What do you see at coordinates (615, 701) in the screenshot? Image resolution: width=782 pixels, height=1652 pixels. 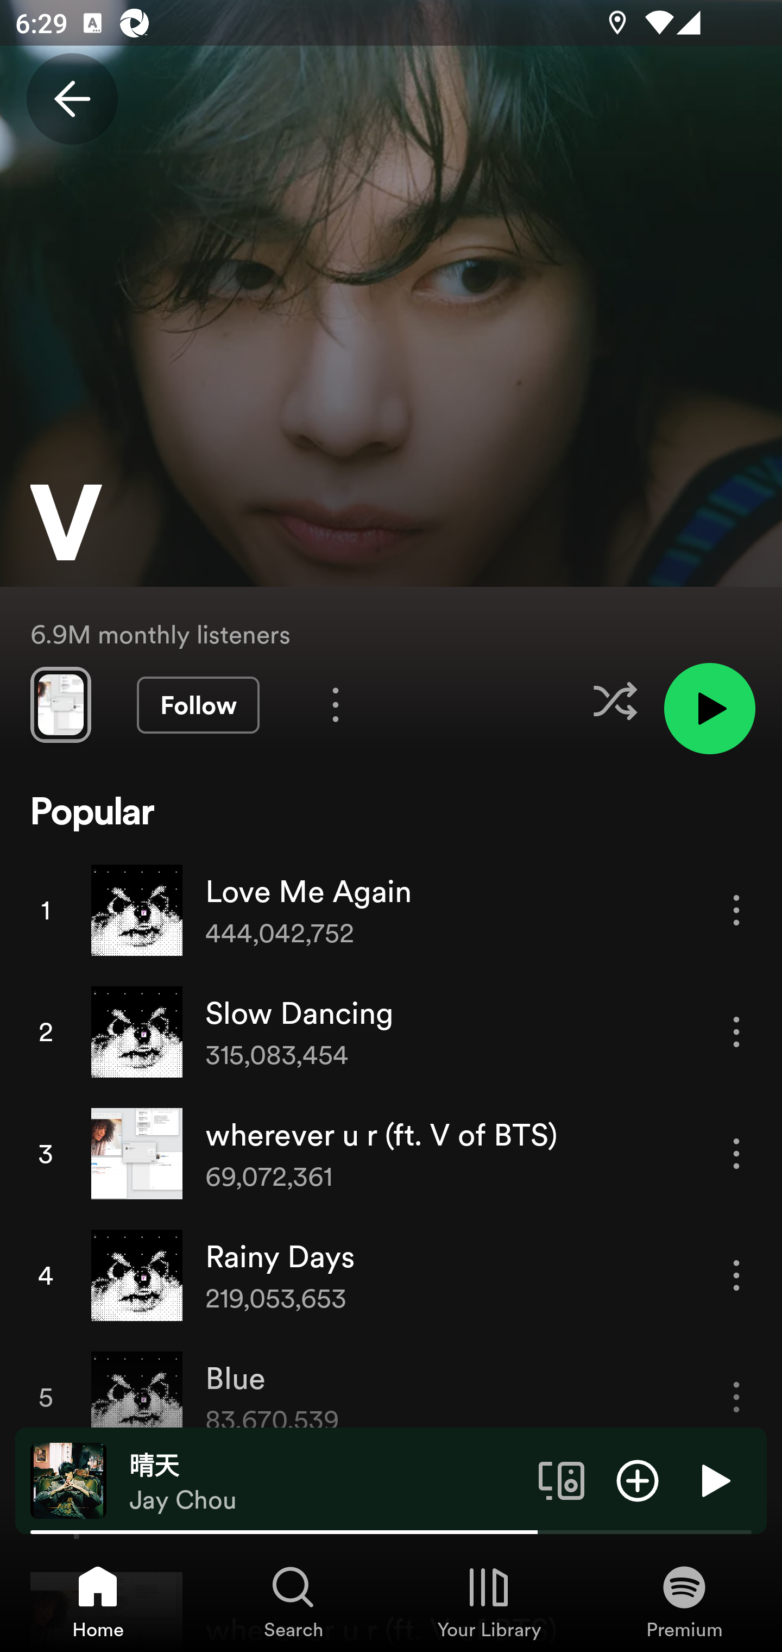 I see `Enable shuffle for this artist` at bounding box center [615, 701].